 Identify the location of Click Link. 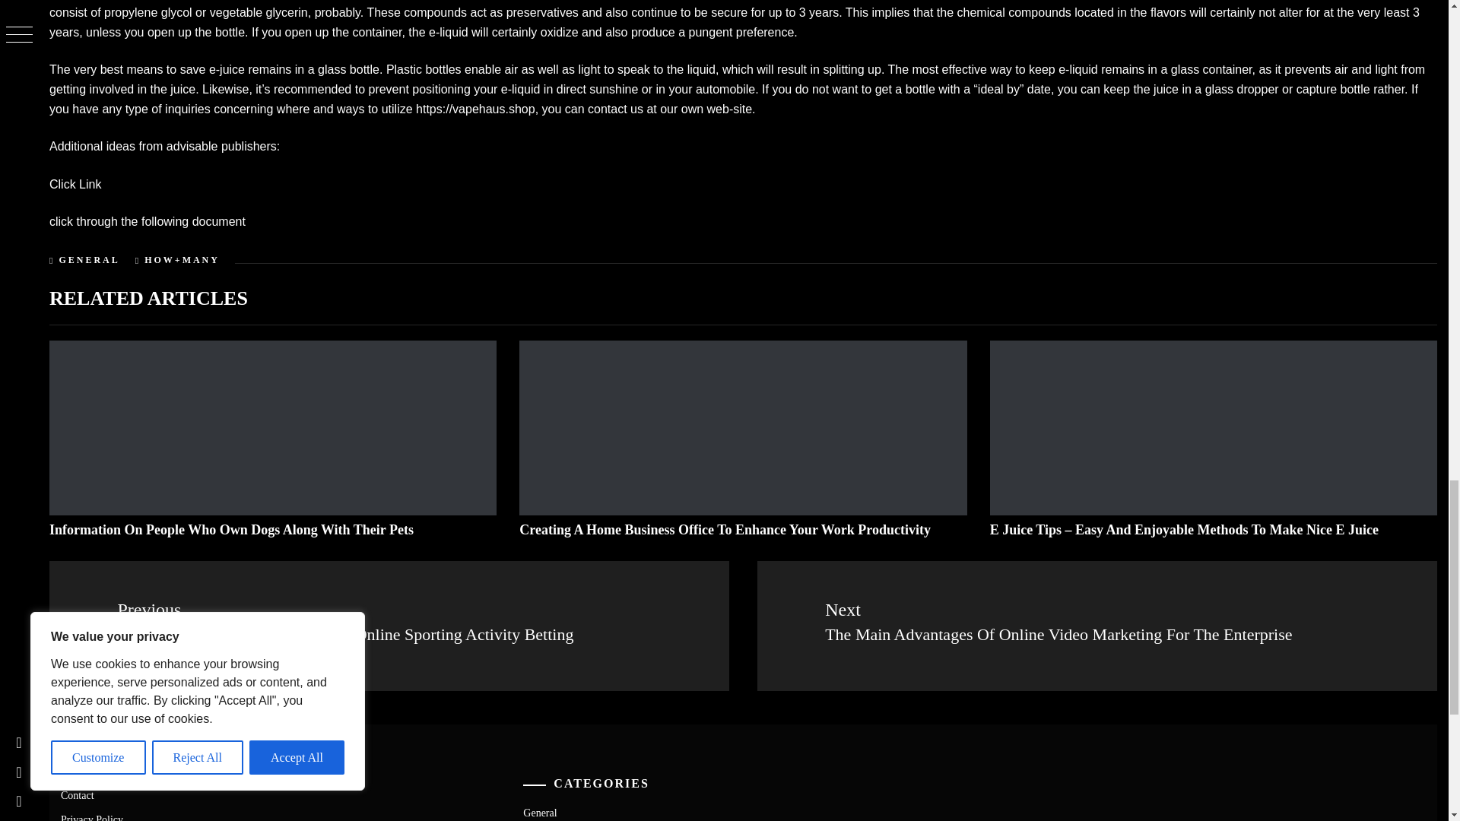
(75, 184).